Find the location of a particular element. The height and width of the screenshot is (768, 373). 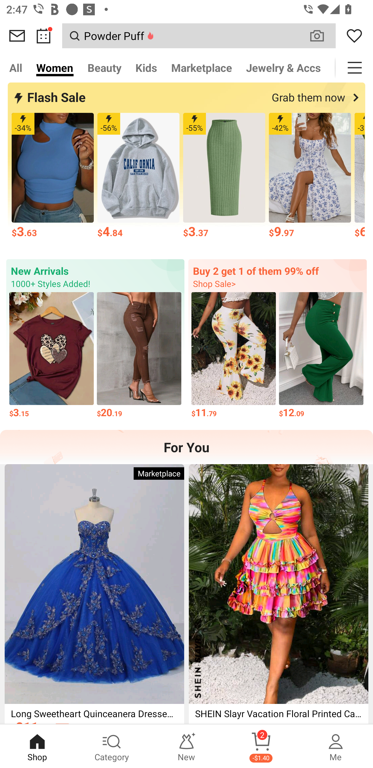

$11.79 Price $11.79 is located at coordinates (234, 355).